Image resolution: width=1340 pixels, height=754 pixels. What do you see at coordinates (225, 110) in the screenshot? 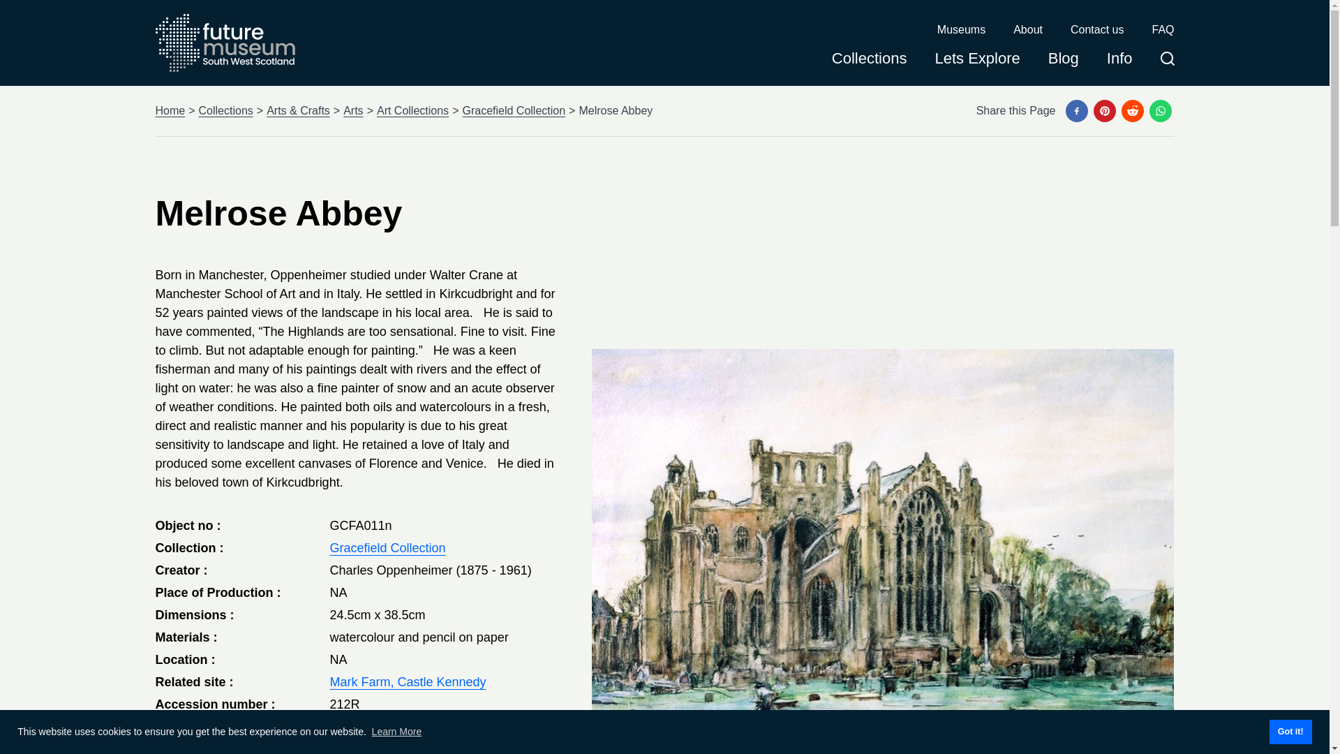
I see `Collections` at bounding box center [225, 110].